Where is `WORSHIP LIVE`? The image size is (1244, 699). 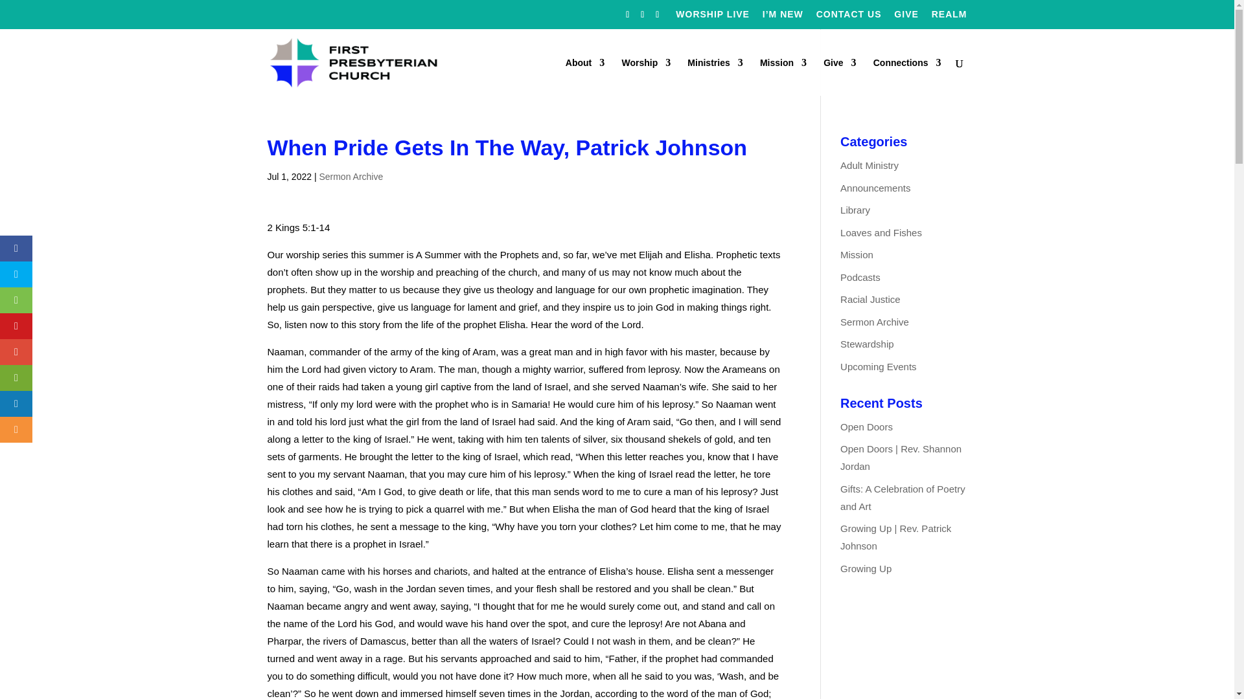 WORSHIP LIVE is located at coordinates (713, 17).